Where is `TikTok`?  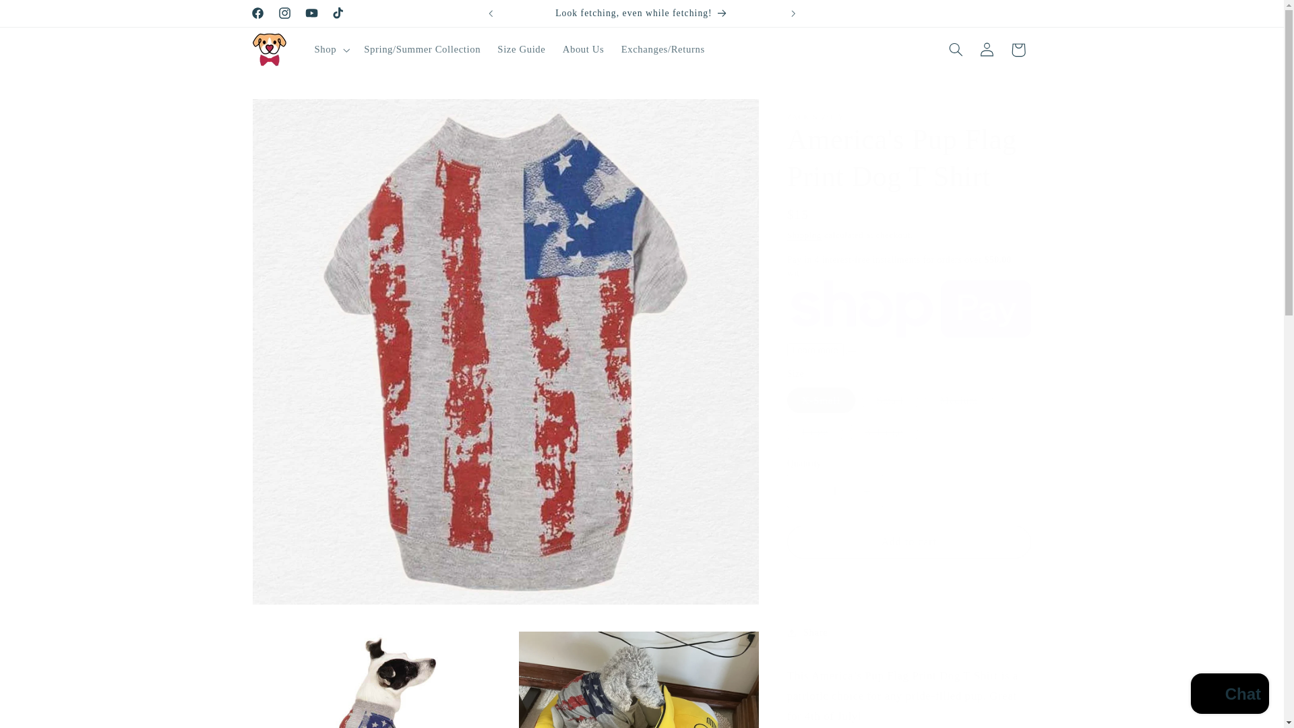
TikTok is located at coordinates (338, 13).